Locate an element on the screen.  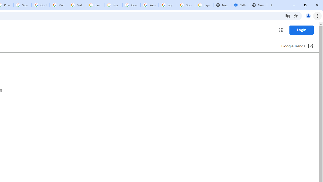
Google Trends (Opens in new window) is located at coordinates (297, 46).